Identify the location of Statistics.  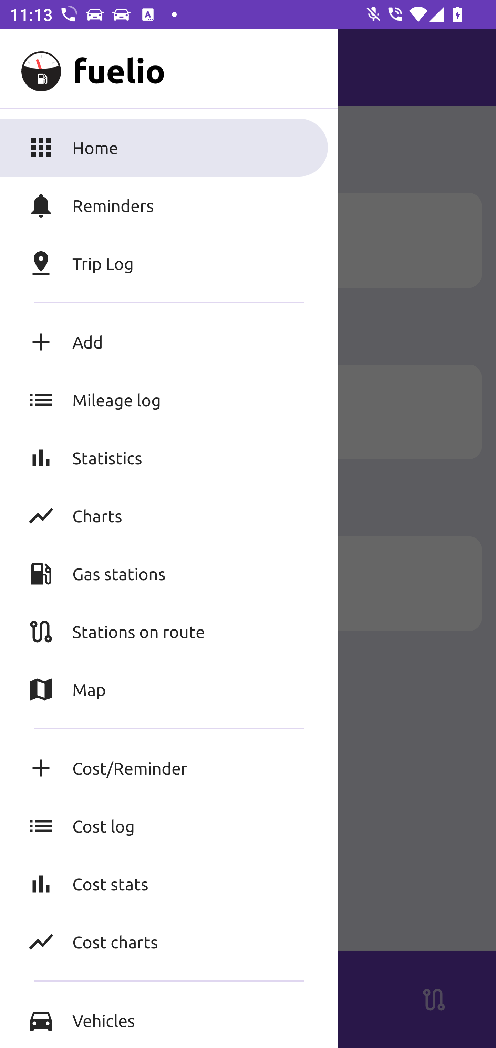
(169, 457).